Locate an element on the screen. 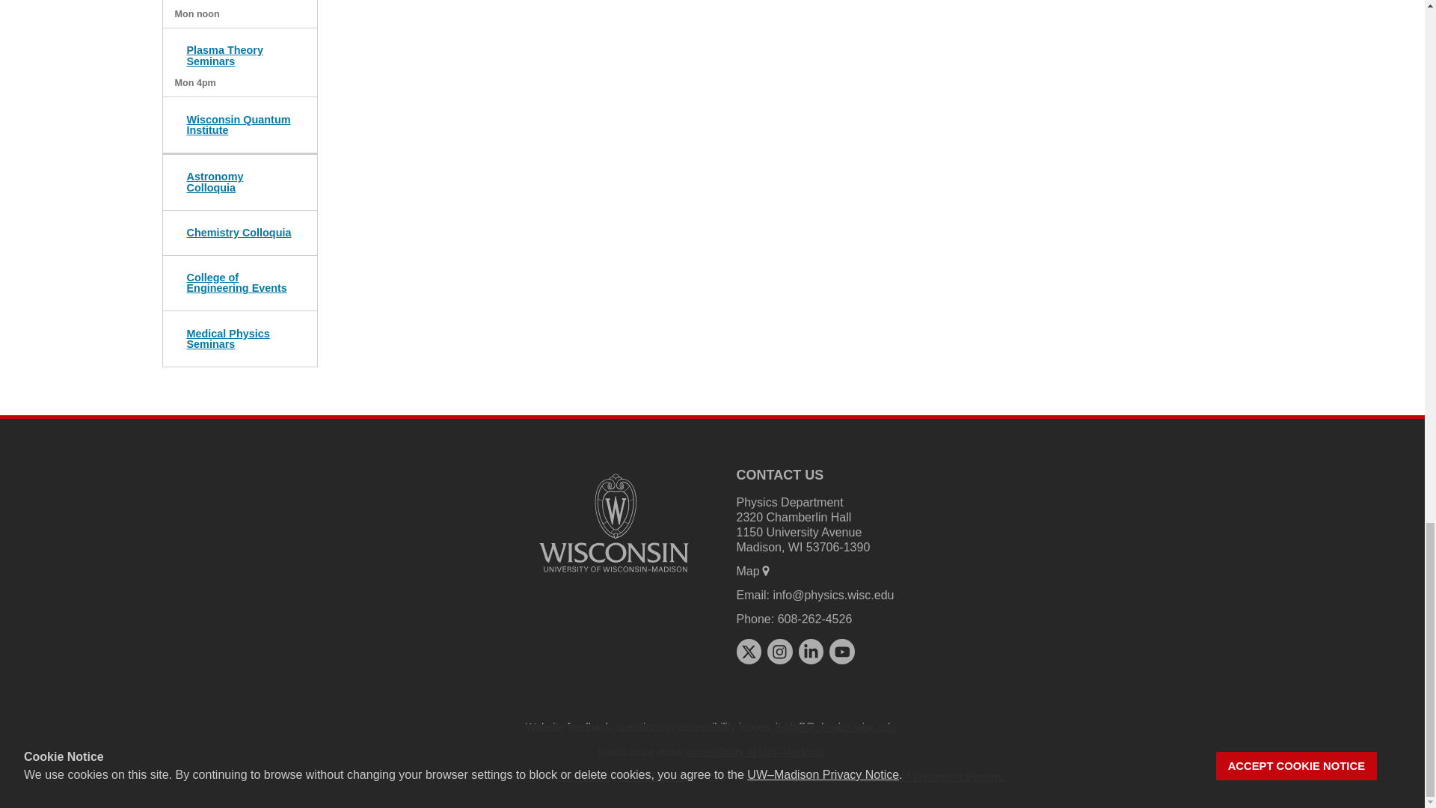  linkedin is located at coordinates (811, 651).